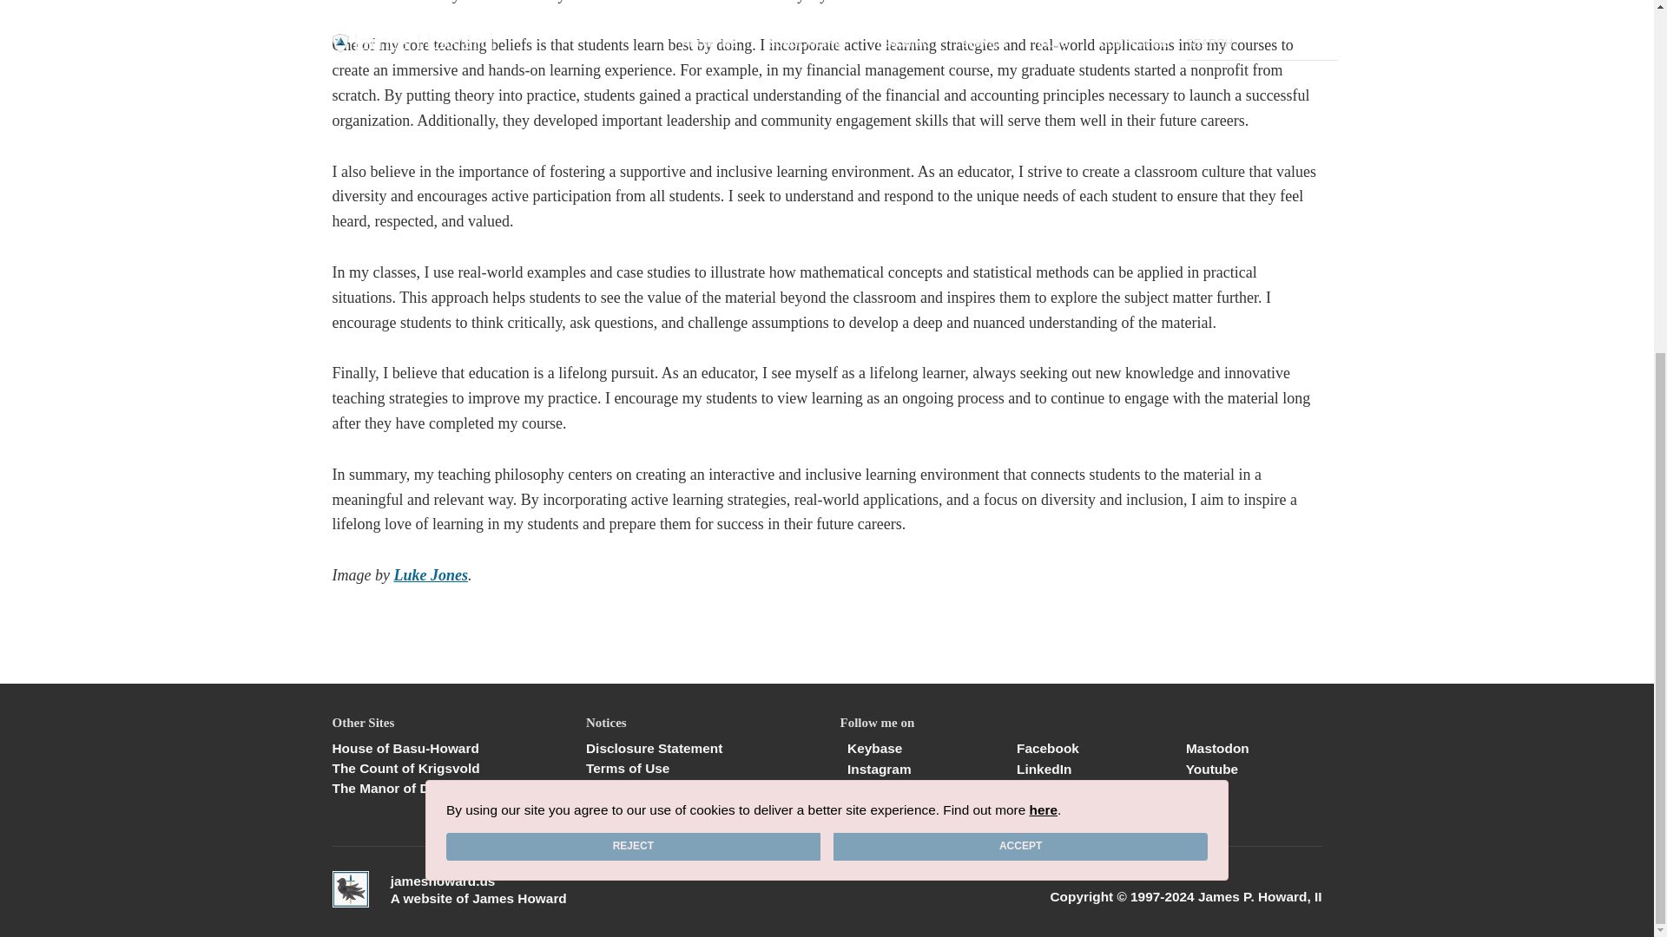 This screenshot has width=1667, height=937. I want to click on Luke Jones, so click(431, 574).